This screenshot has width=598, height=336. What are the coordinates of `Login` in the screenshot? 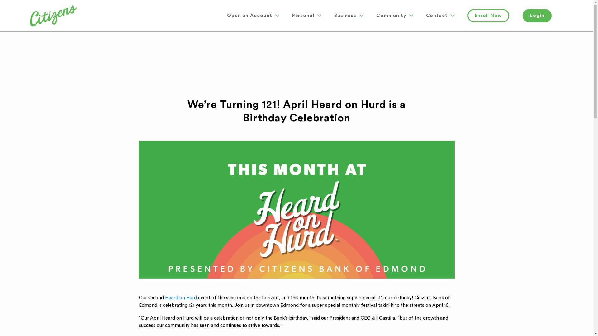 It's located at (537, 16).